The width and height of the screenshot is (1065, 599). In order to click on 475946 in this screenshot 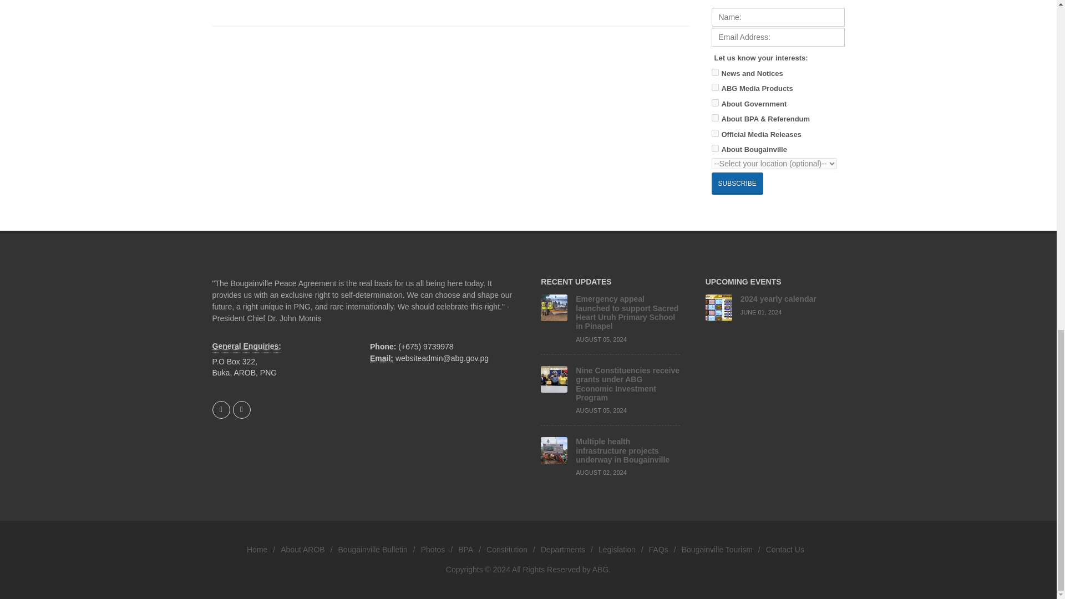, I will do `click(714, 88)`.